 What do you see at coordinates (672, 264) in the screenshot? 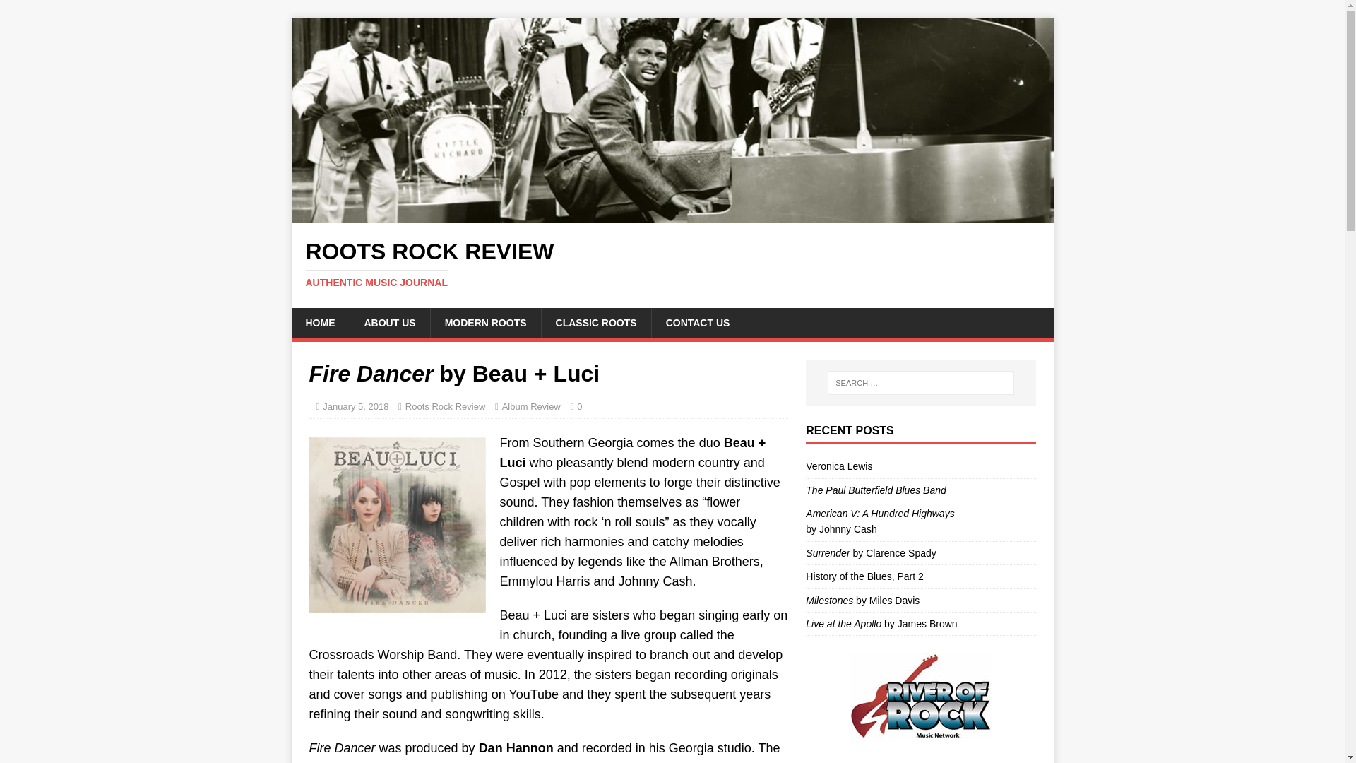
I see `Milestones by Miles Davis` at bounding box center [672, 264].